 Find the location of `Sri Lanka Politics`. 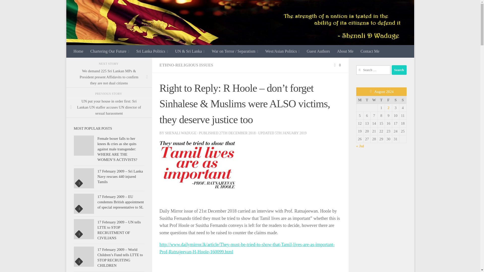

Sri Lanka Politics is located at coordinates (152, 51).